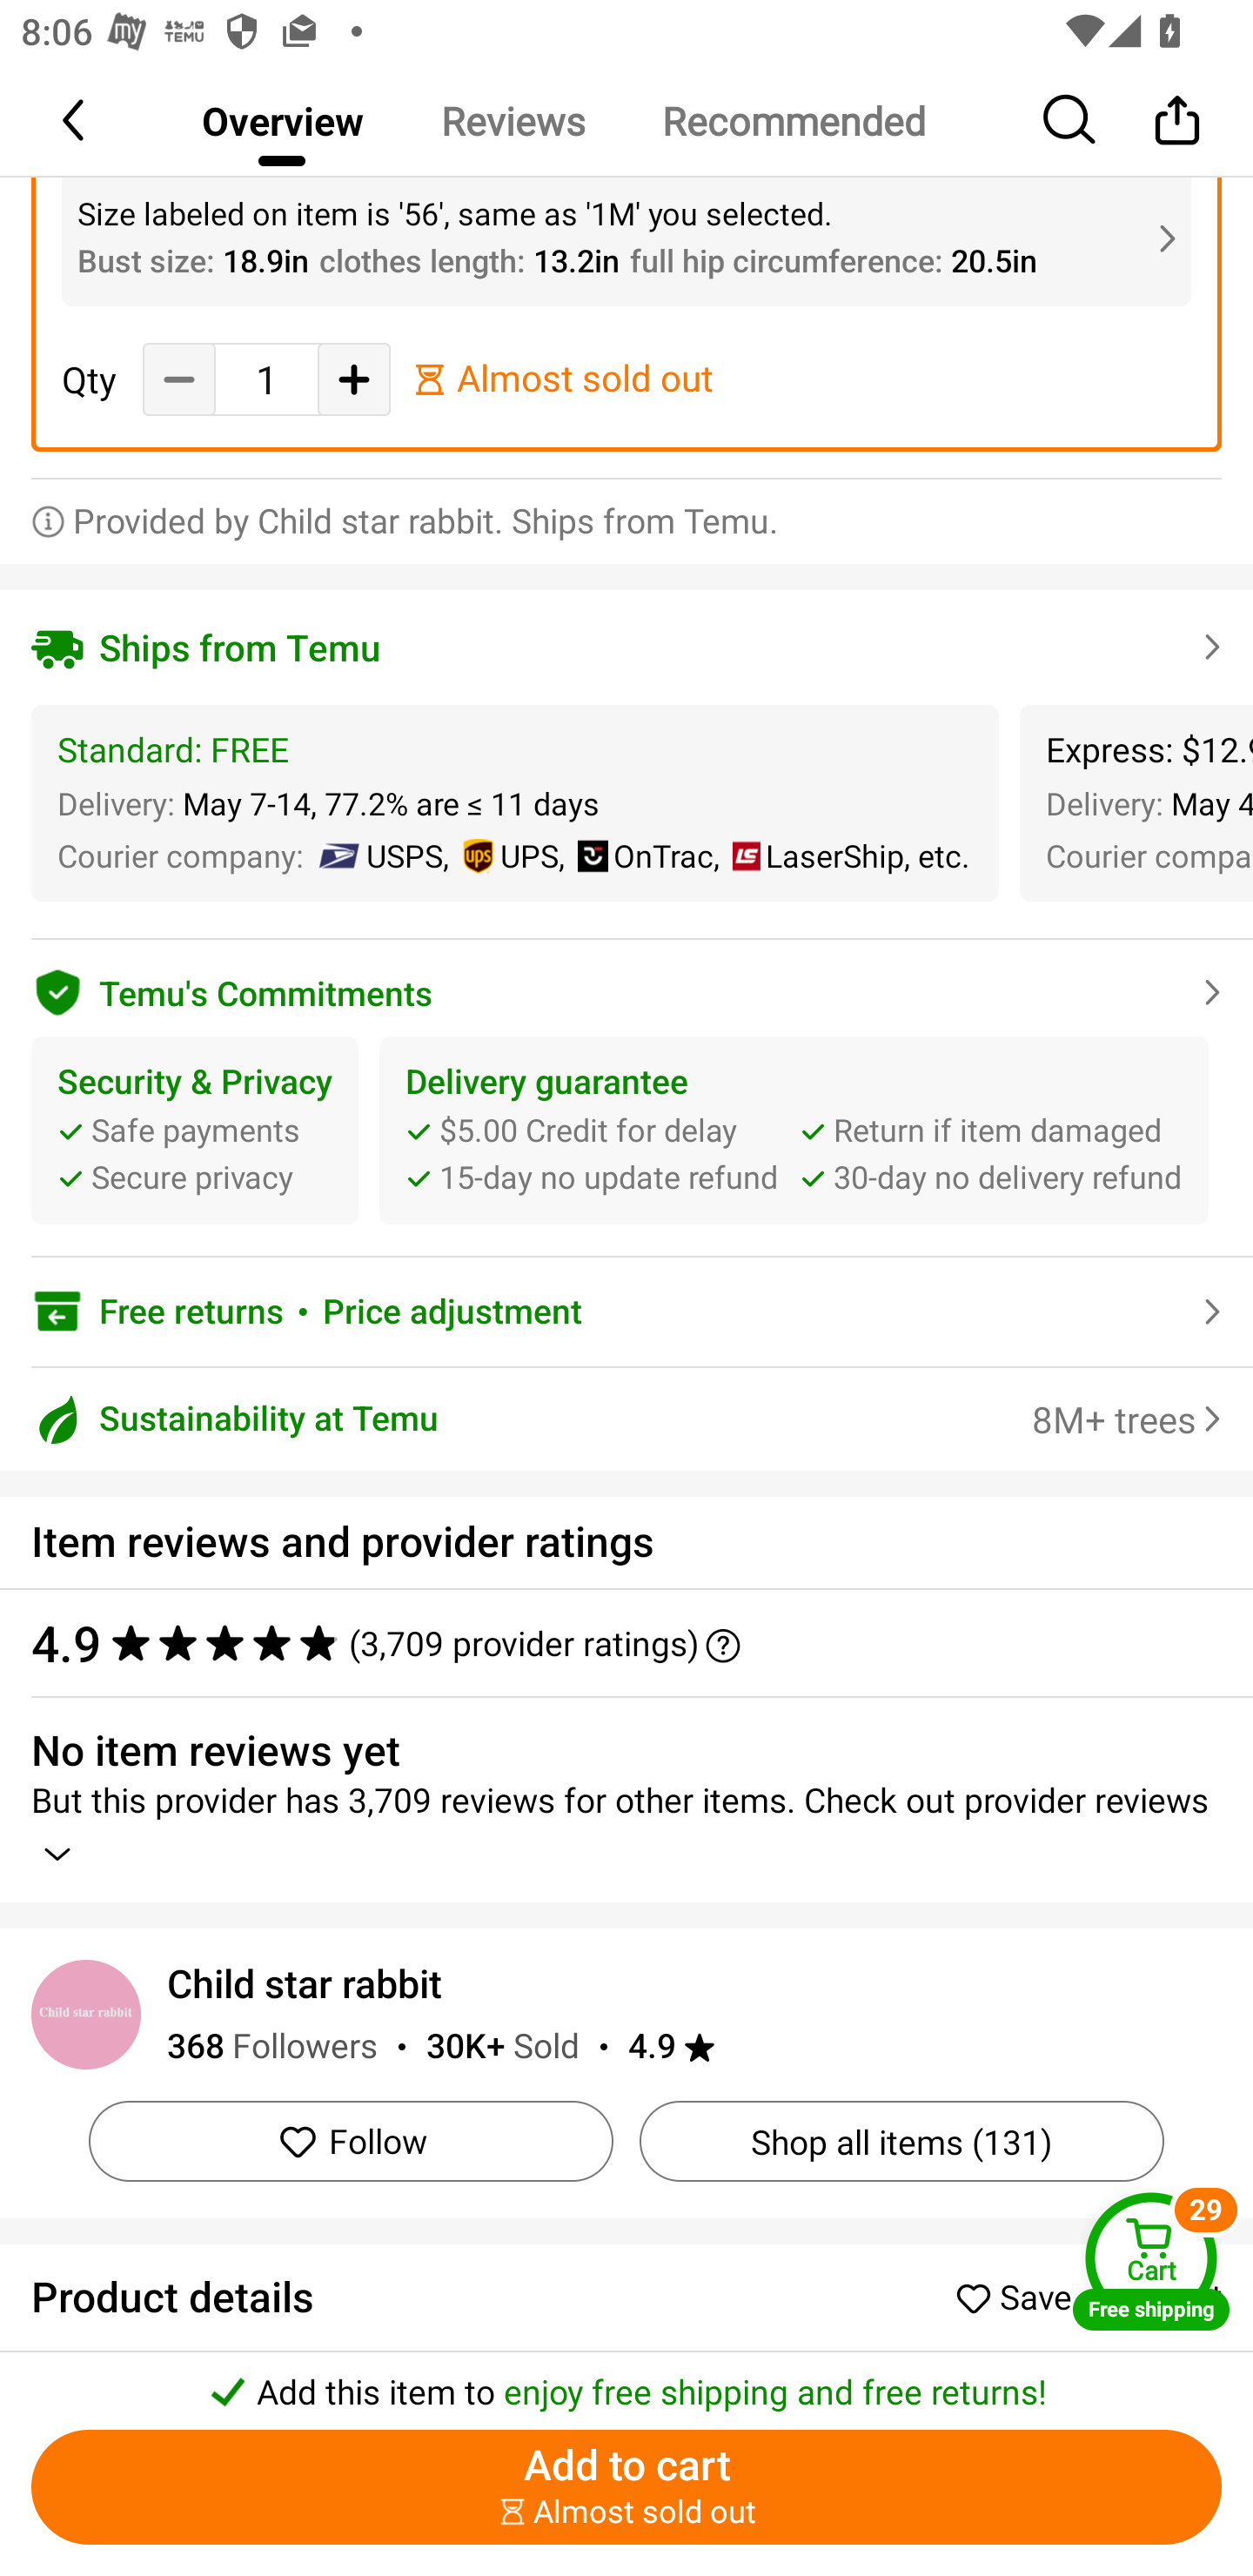  I want to click on Add to cart ￼￼Almost sold out, so click(626, 2487).